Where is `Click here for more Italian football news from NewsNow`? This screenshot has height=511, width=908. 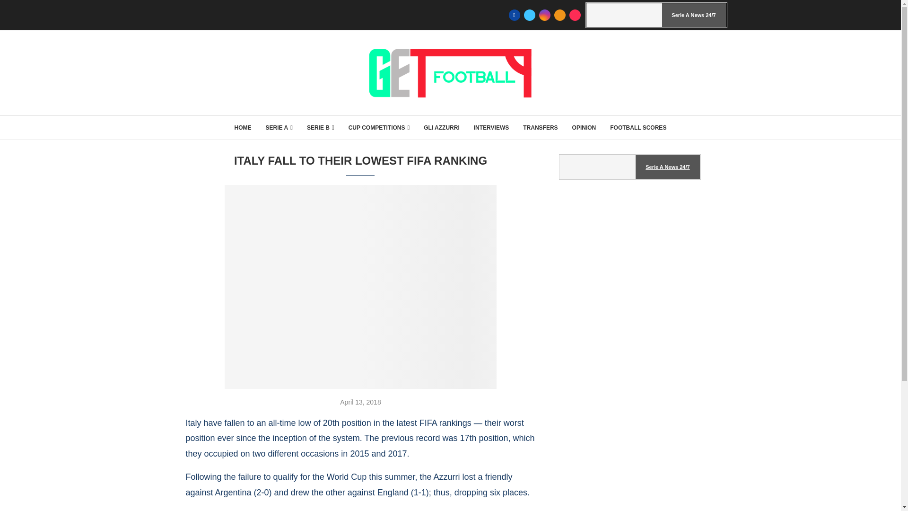 Click here for more Italian football news from NewsNow is located at coordinates (630, 167).